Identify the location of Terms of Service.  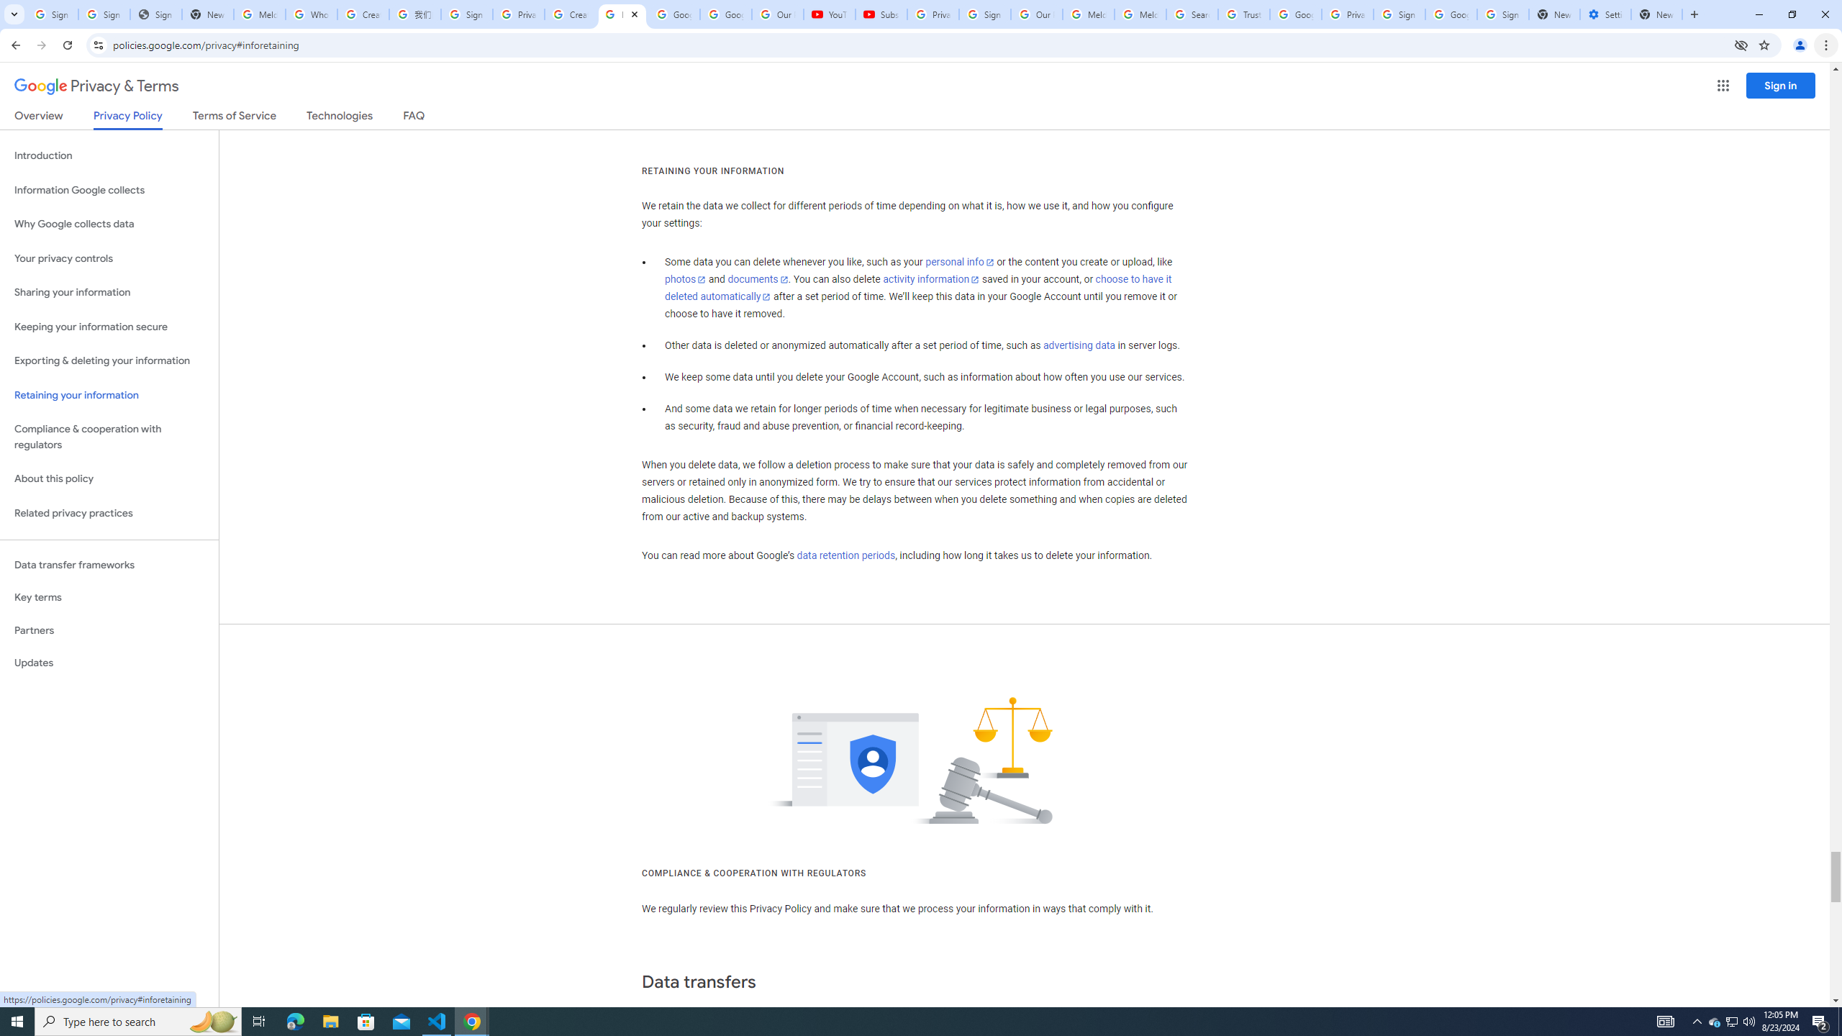
(234, 118).